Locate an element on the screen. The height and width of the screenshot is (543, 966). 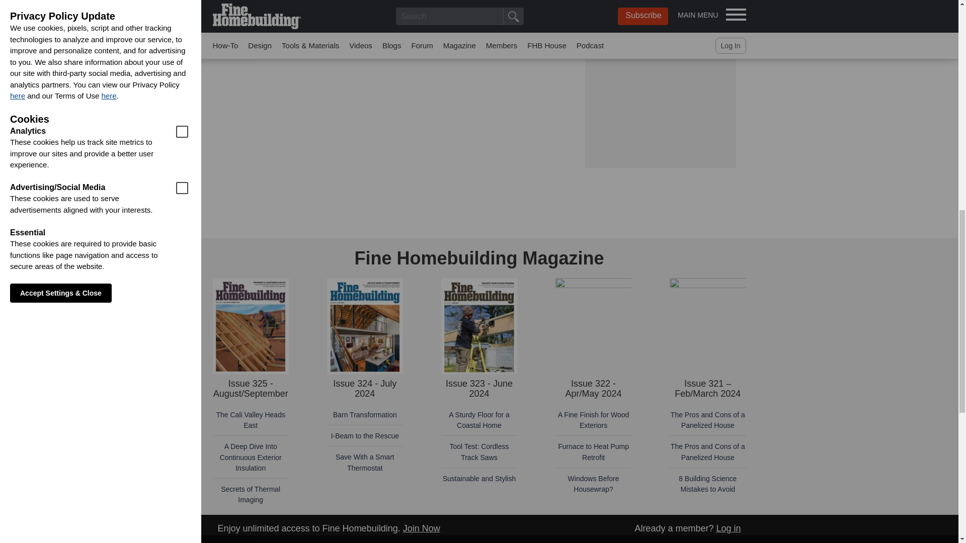
A Deep Dive Into Continuous Exterior Insulation is located at coordinates (251, 457).